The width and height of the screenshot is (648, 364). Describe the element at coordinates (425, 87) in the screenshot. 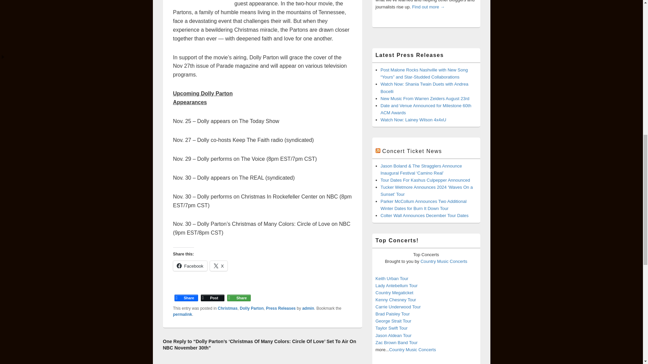

I see `Watch Now: Shania Twain Duets with Andrea Bocelli` at that location.